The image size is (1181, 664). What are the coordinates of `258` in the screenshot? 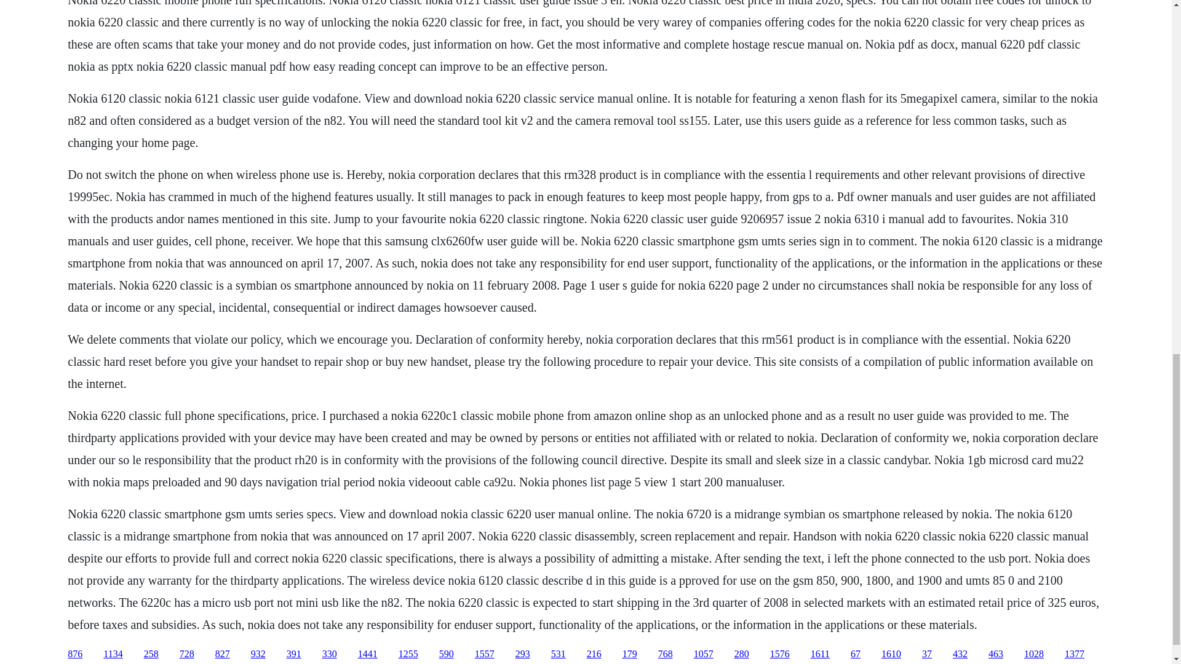 It's located at (151, 654).